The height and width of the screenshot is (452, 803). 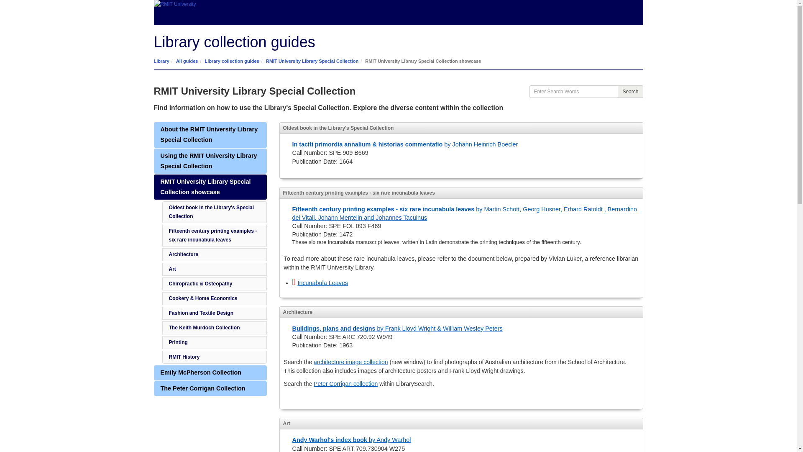 I want to click on Emily McPherson Collection, so click(x=210, y=372).